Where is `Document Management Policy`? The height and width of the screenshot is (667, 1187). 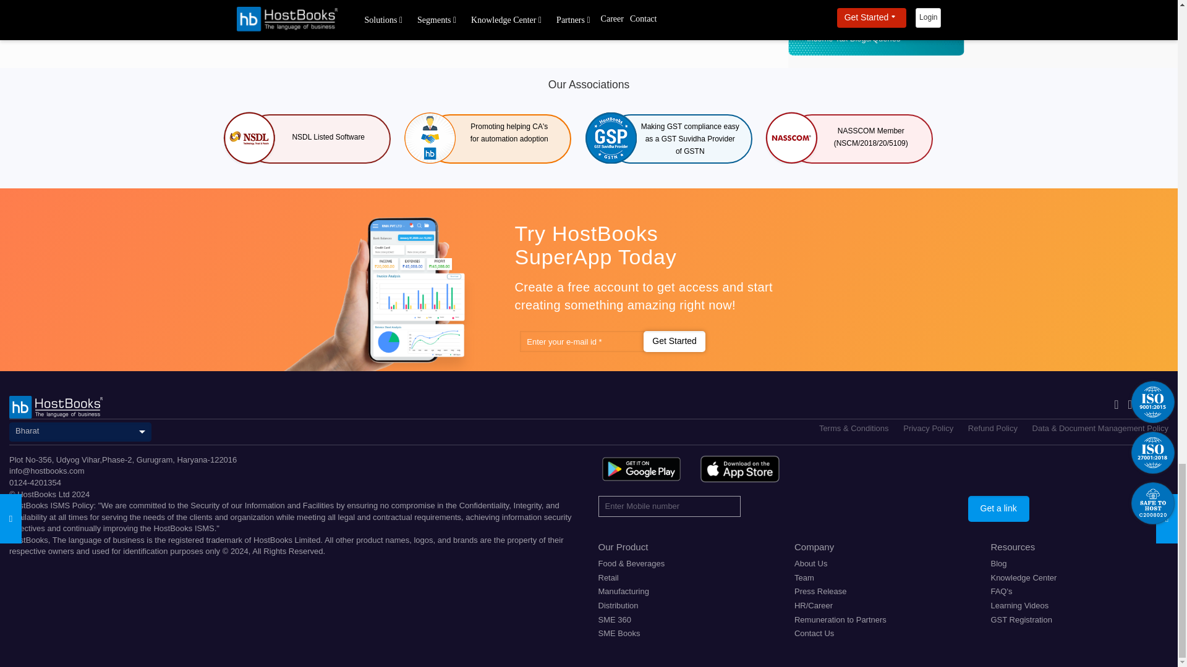 Document Management Policy is located at coordinates (1100, 427).